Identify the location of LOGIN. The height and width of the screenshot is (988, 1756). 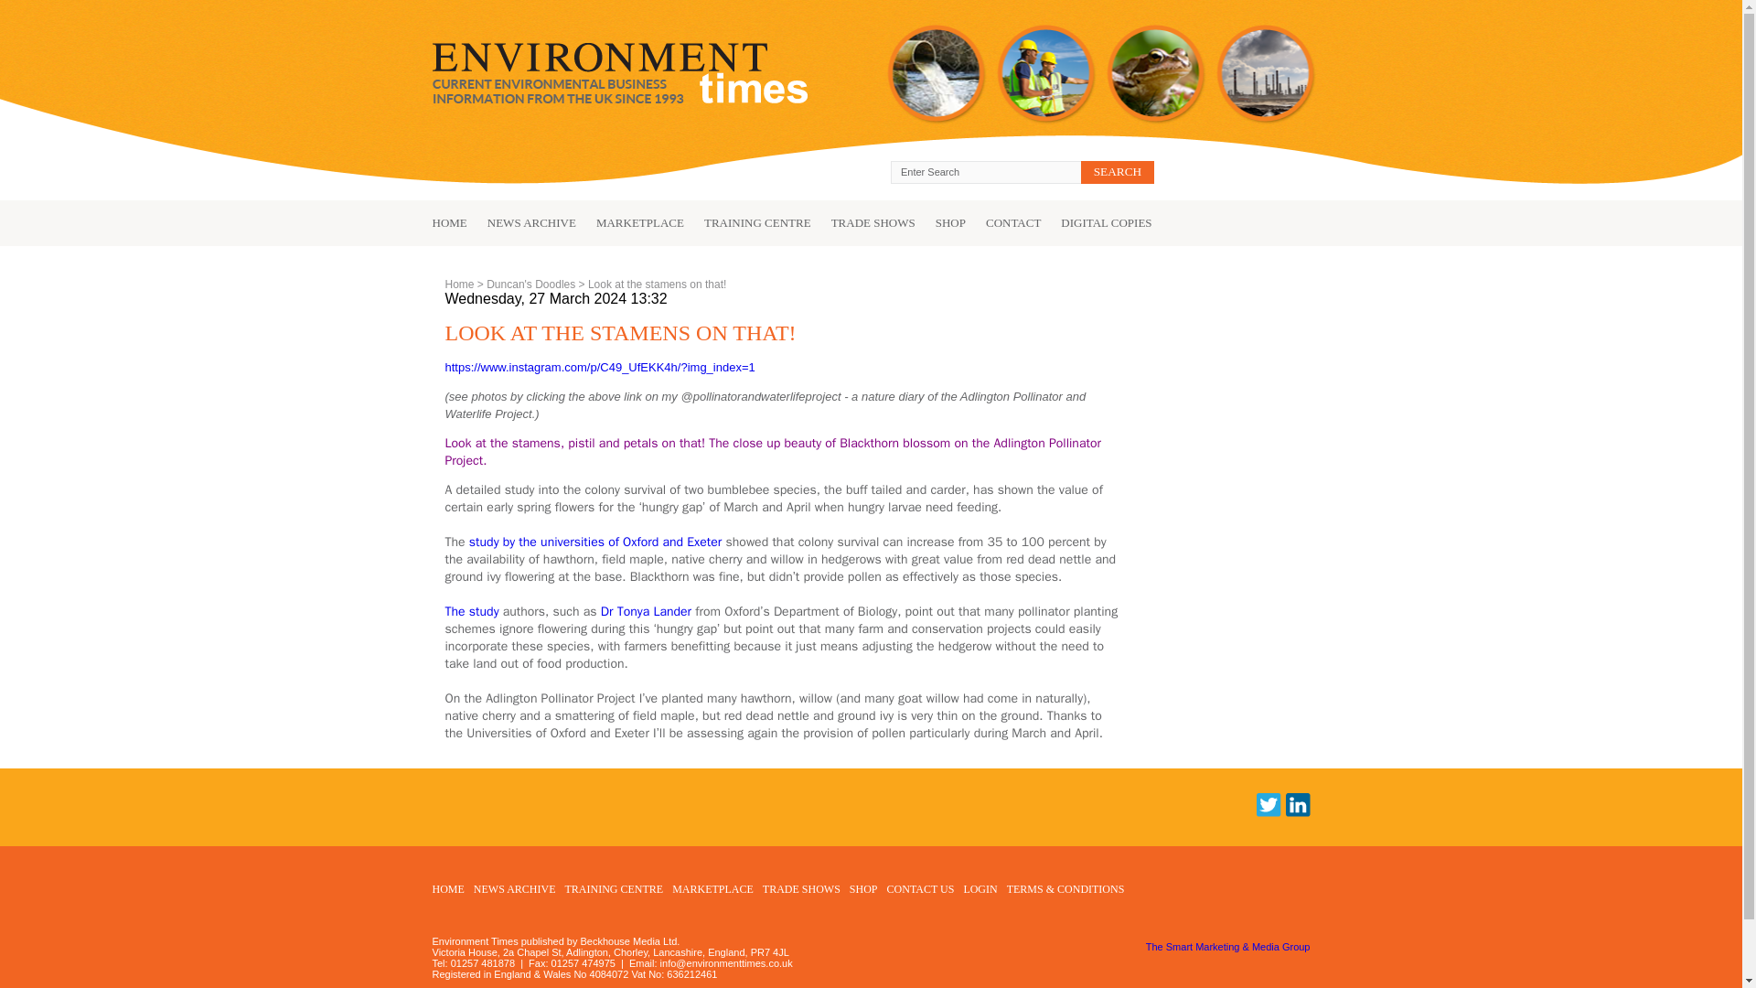
(980, 889).